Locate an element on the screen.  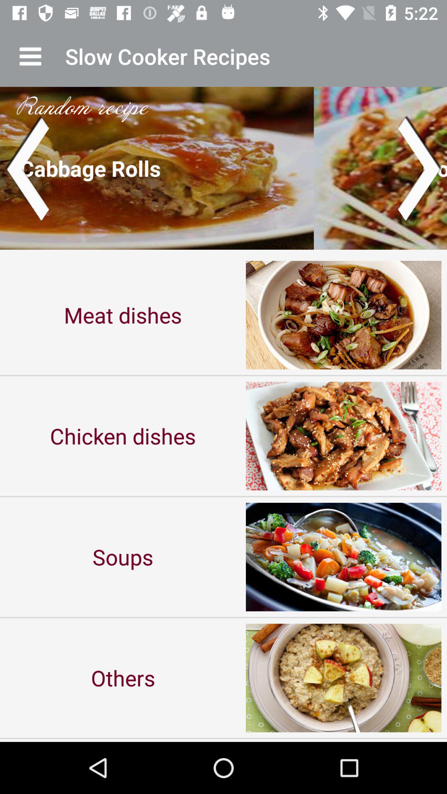
press the item above the meat dishes item is located at coordinates (223, 168).